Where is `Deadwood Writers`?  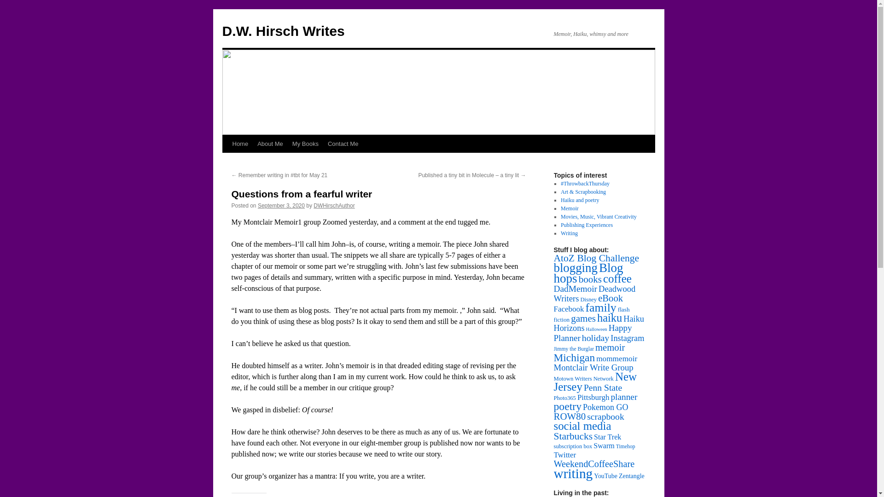
Deadwood Writers is located at coordinates (594, 293).